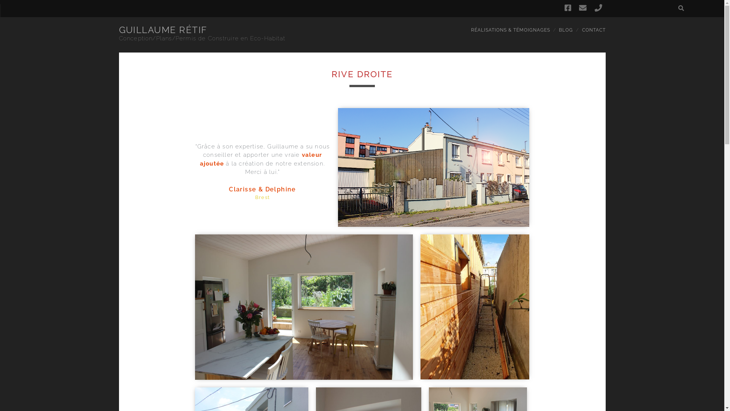 The height and width of the screenshot is (411, 730). I want to click on BLOG, so click(566, 30).